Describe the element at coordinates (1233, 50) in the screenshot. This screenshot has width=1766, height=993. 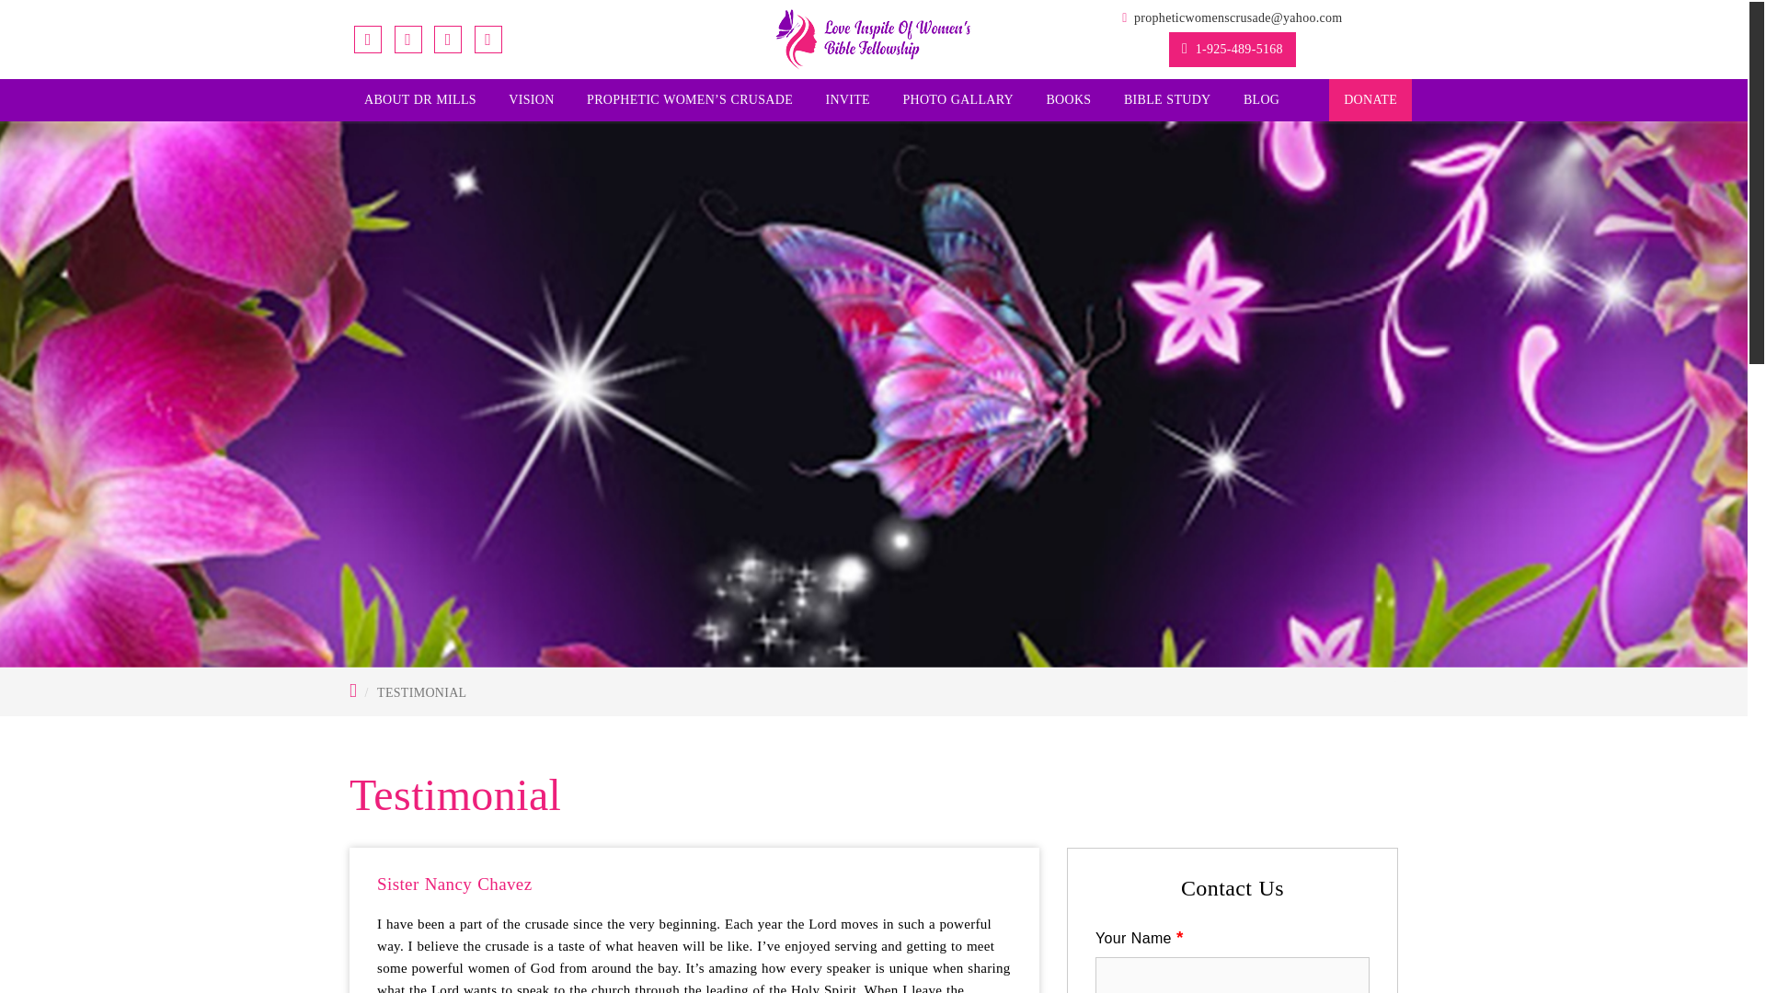
I see `1-925-489-5168` at that location.